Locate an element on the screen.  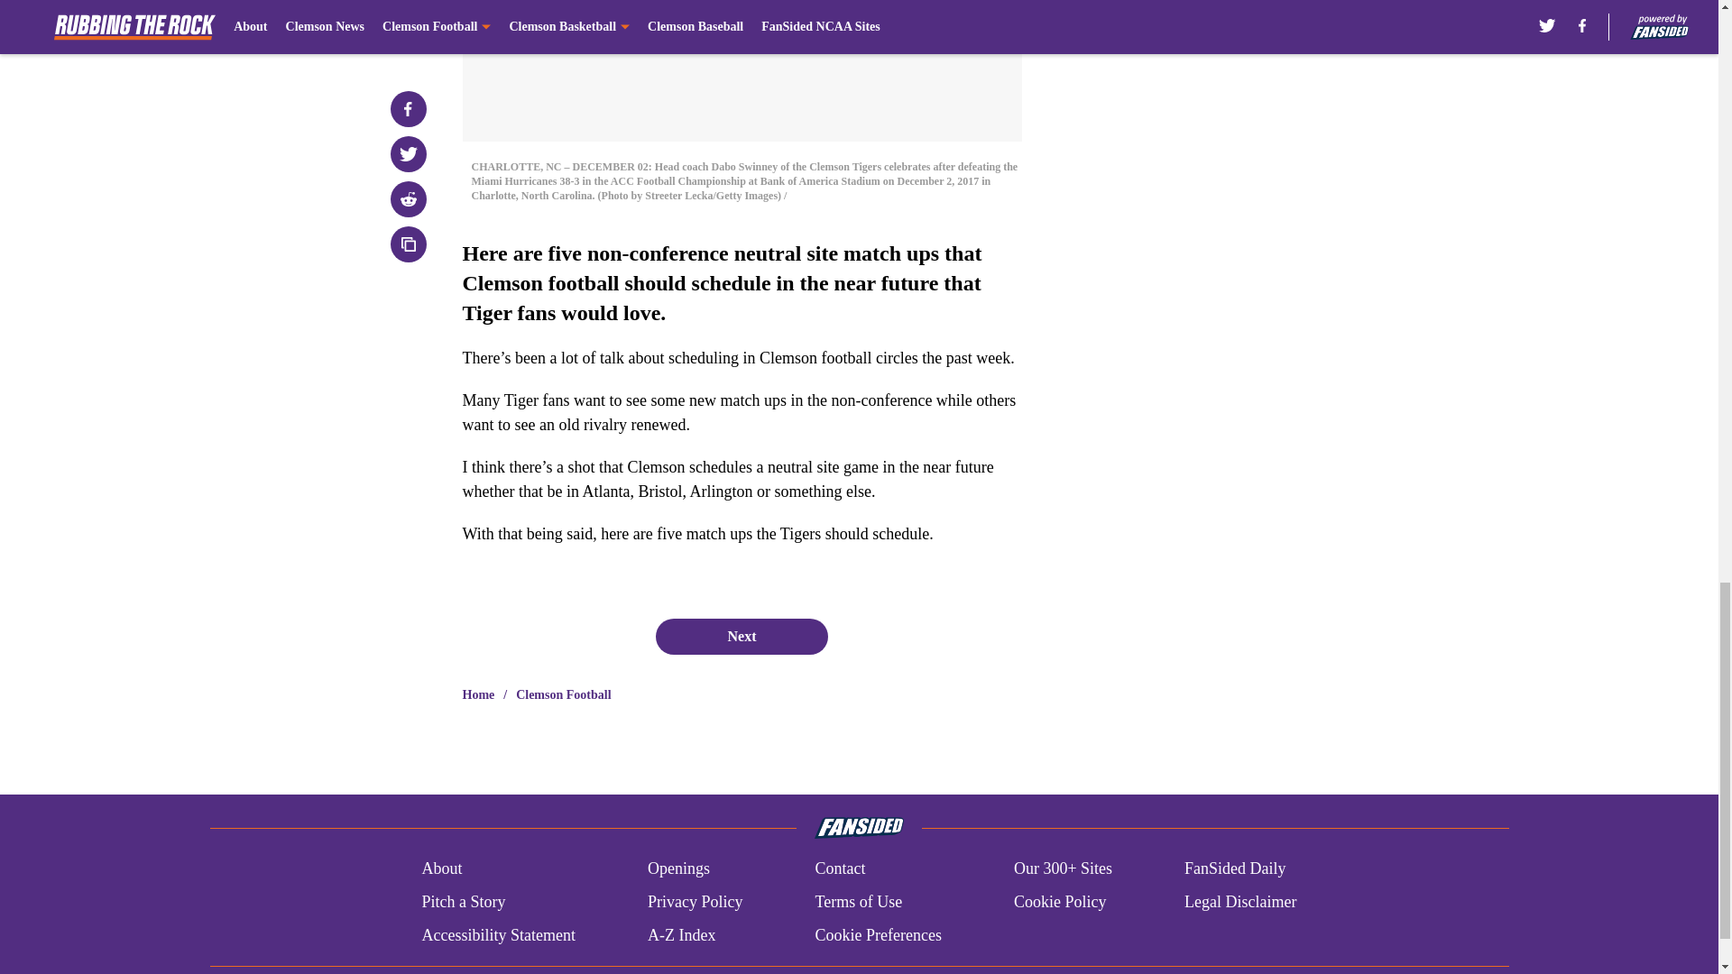
Next is located at coordinates (741, 636).